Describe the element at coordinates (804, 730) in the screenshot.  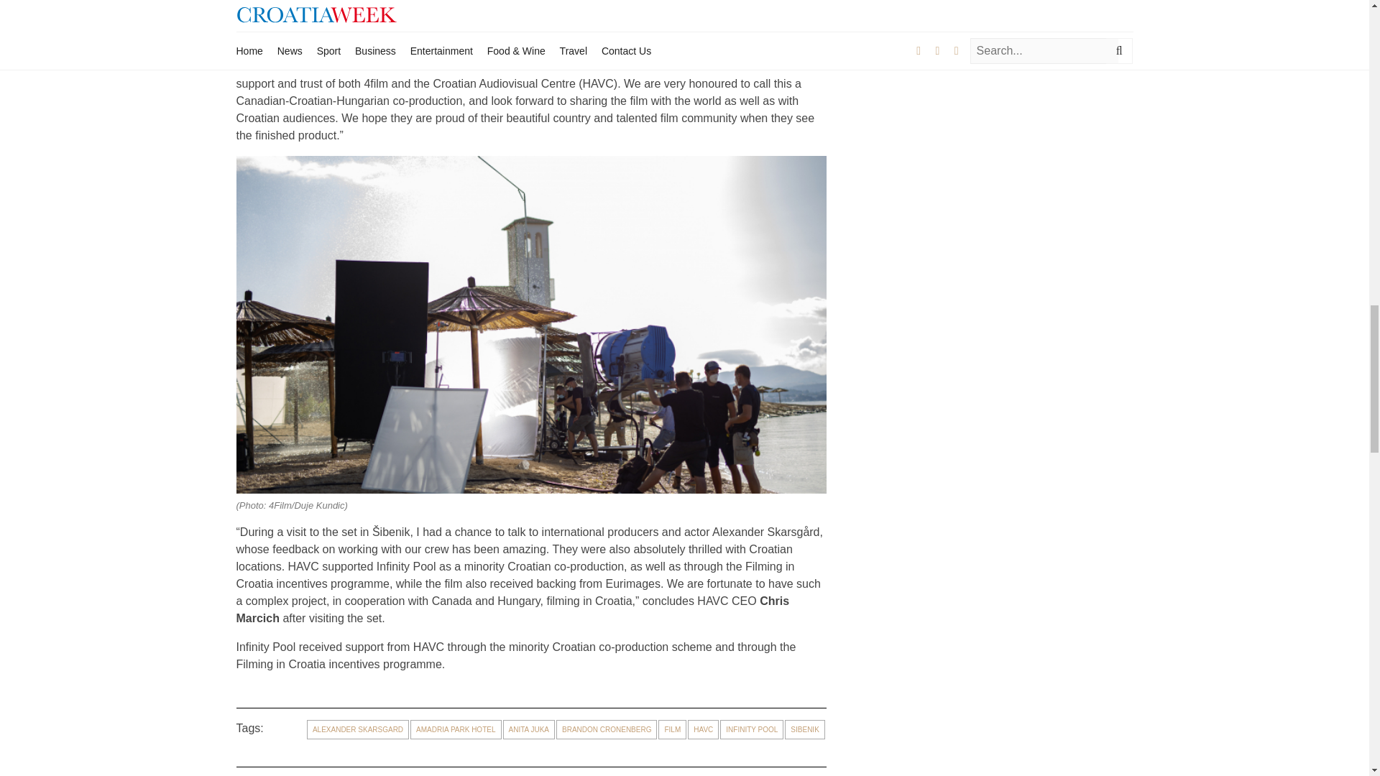
I see `SIBENIK` at that location.